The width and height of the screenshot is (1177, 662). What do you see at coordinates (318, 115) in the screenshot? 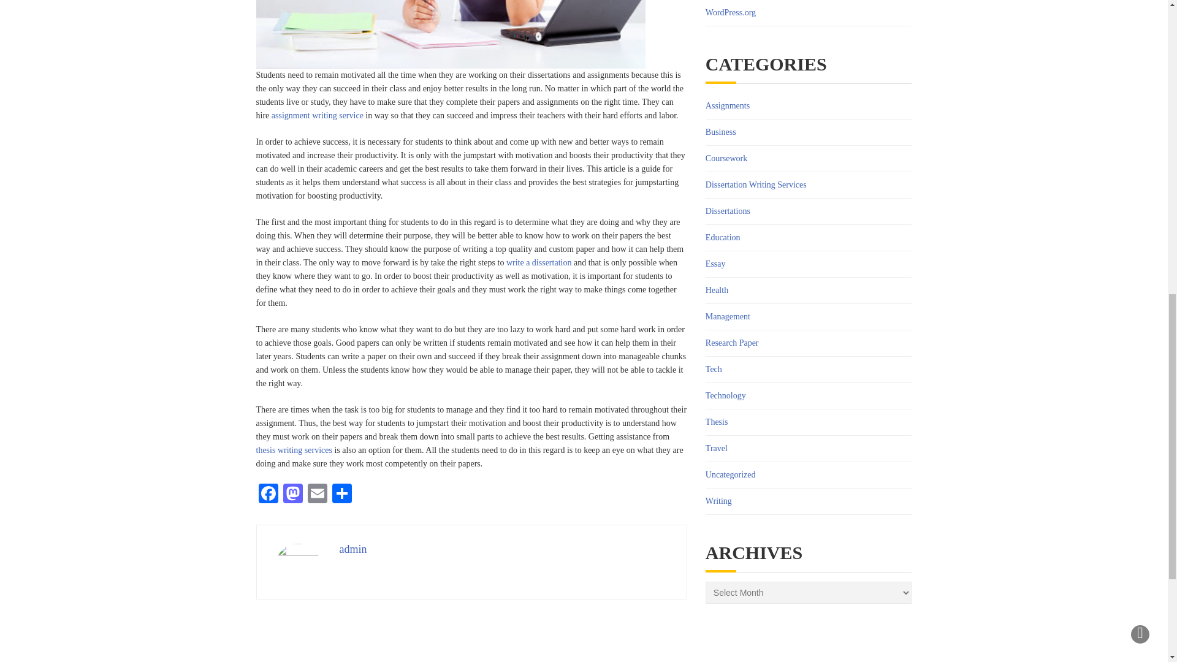
I see `assignment writing service` at bounding box center [318, 115].